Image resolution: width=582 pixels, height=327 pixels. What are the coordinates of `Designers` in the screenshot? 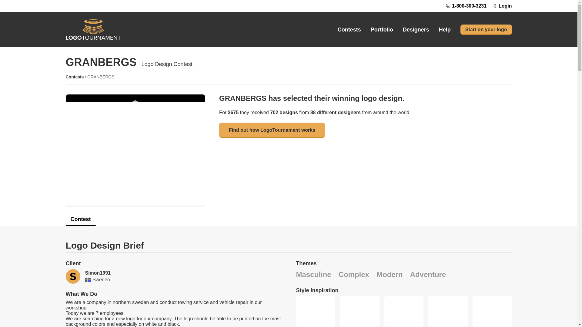 It's located at (416, 30).